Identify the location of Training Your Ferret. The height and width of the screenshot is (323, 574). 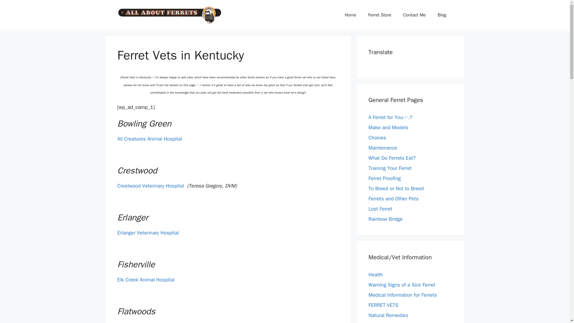
(390, 168).